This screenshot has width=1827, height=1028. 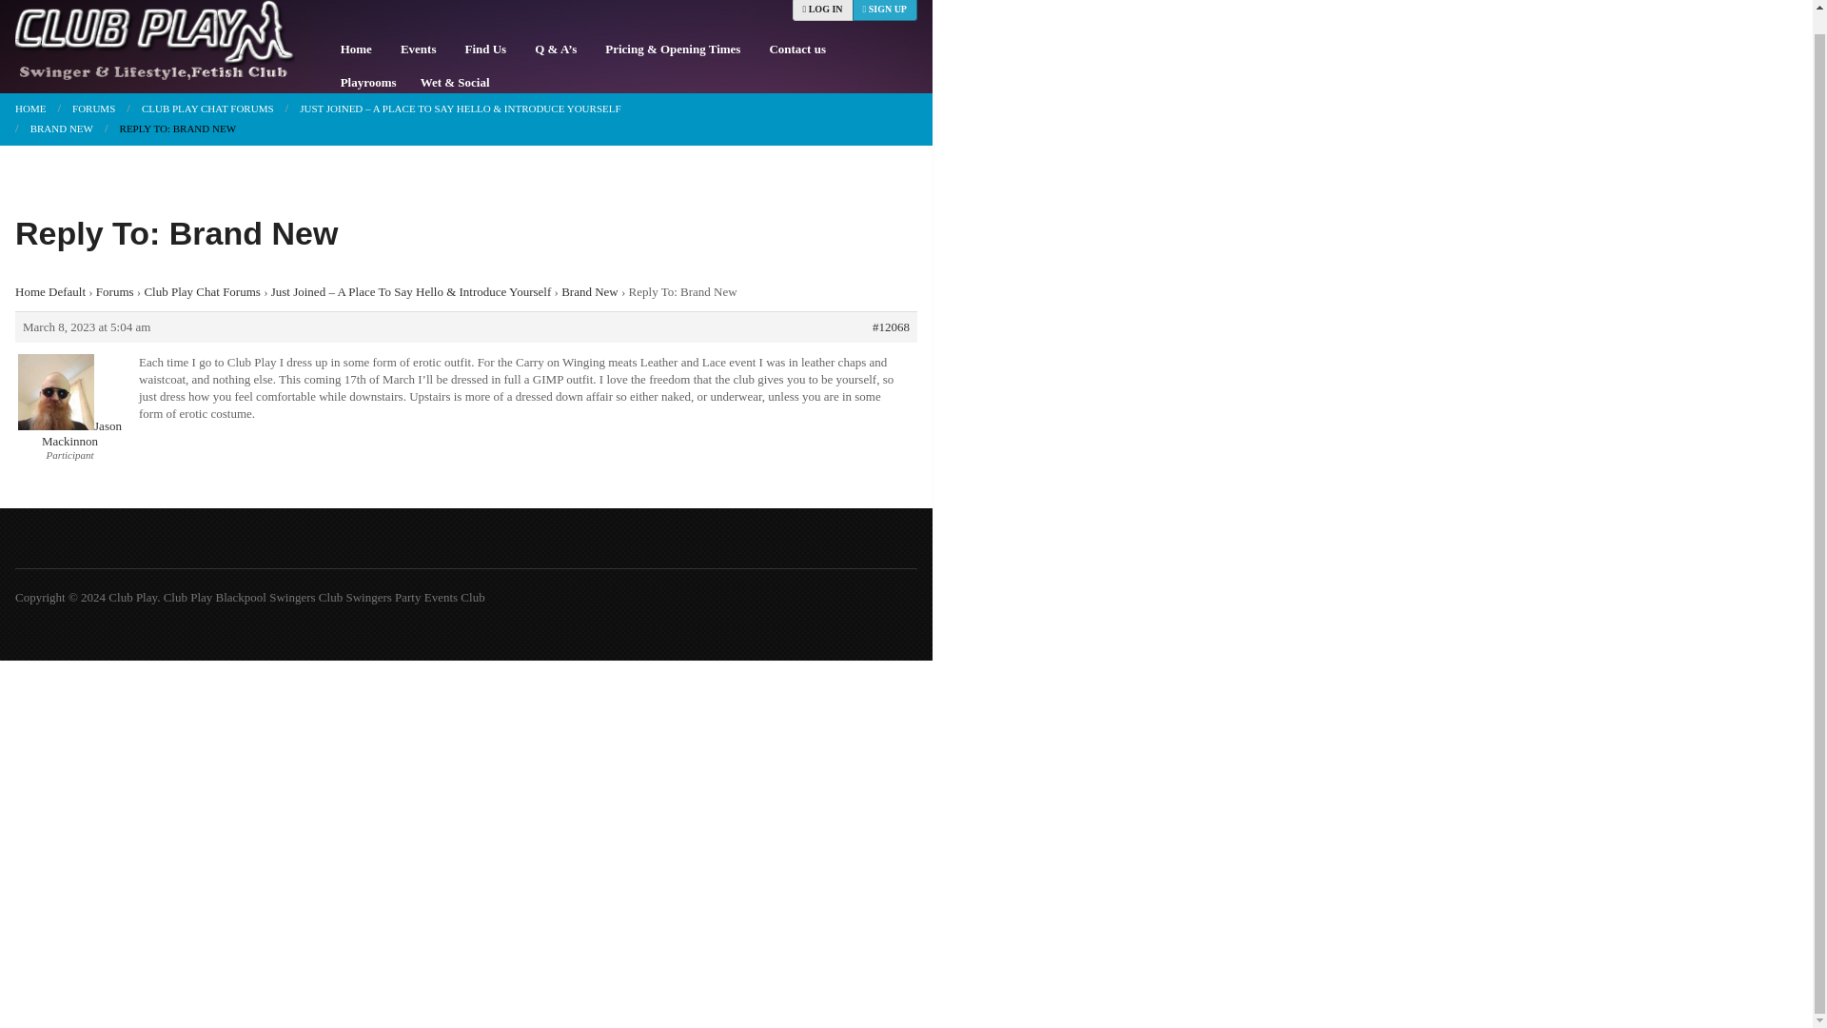 What do you see at coordinates (356, 49) in the screenshot?
I see `Home` at bounding box center [356, 49].